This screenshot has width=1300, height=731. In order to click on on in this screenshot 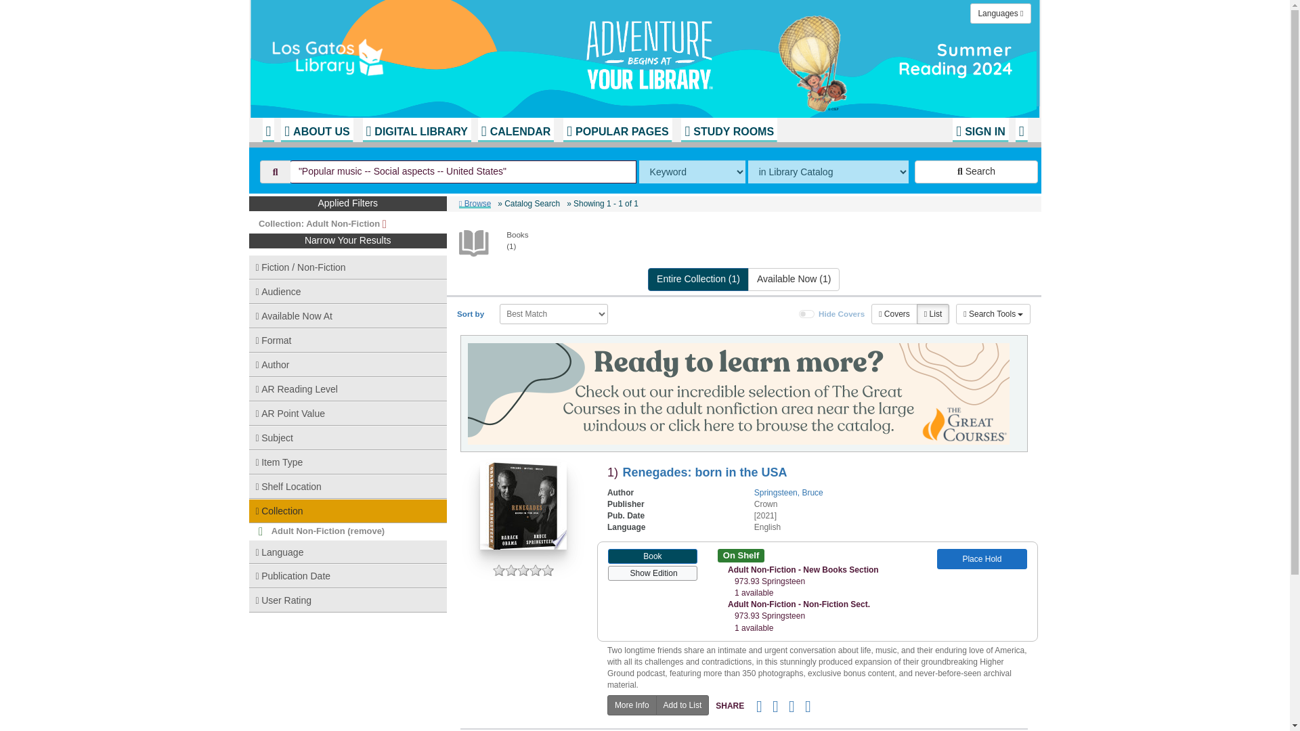, I will do `click(807, 313)`.